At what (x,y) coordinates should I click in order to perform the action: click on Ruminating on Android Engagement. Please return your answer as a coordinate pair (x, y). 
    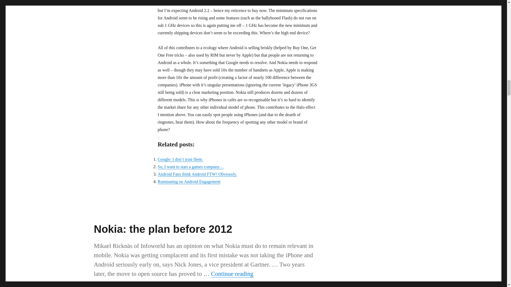
    Looking at the image, I should click on (189, 182).